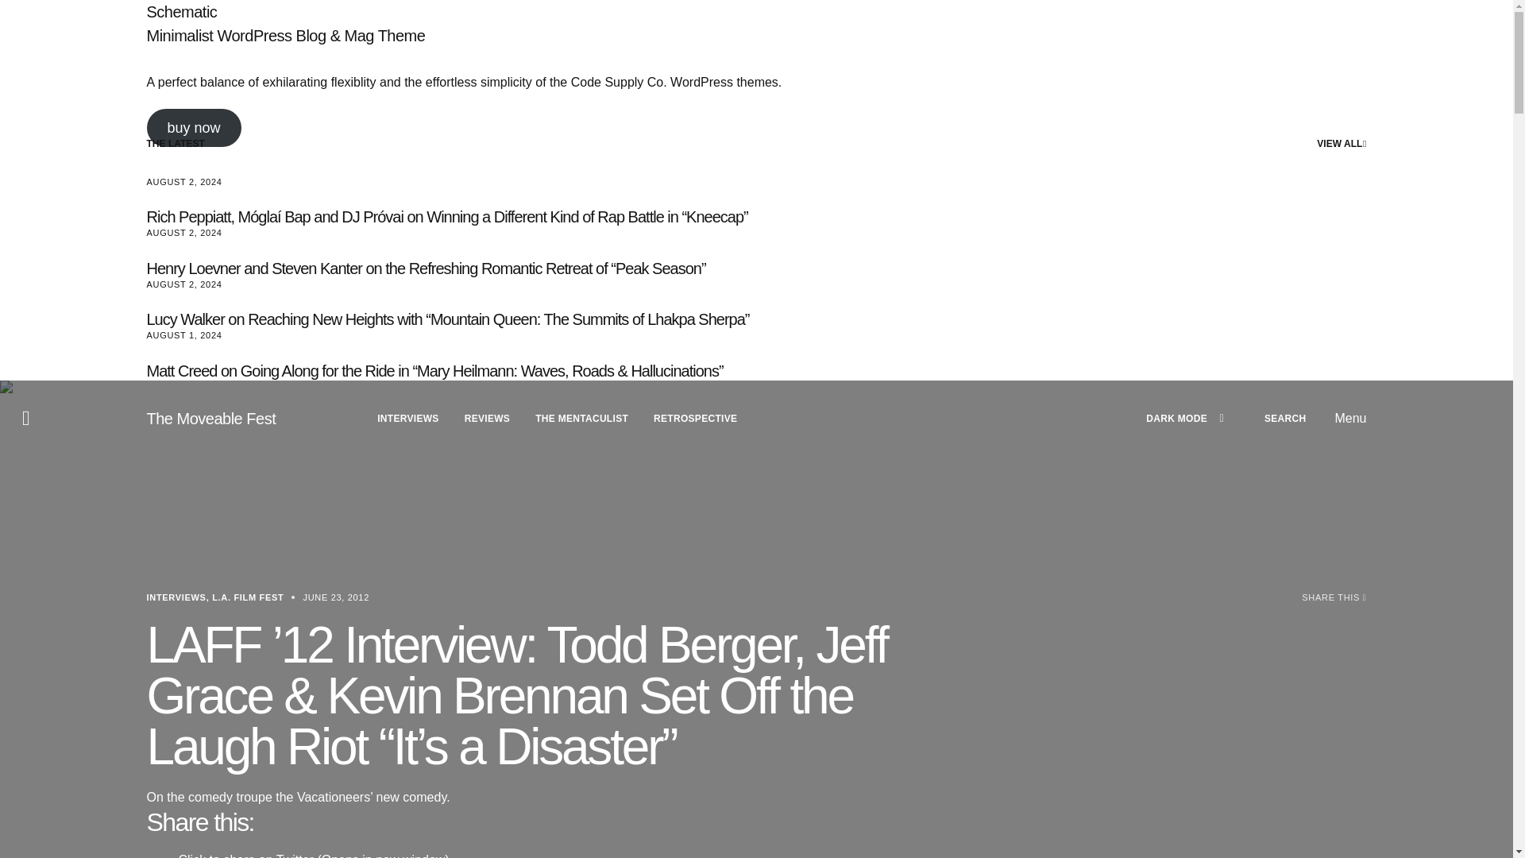 The width and height of the screenshot is (1525, 858). Describe the element at coordinates (194, 127) in the screenshot. I see `buy now` at that location.